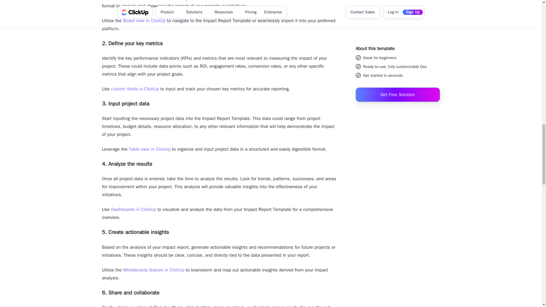 The image size is (546, 307). Describe the element at coordinates (144, 20) in the screenshot. I see `Board view in ClickUp` at that location.